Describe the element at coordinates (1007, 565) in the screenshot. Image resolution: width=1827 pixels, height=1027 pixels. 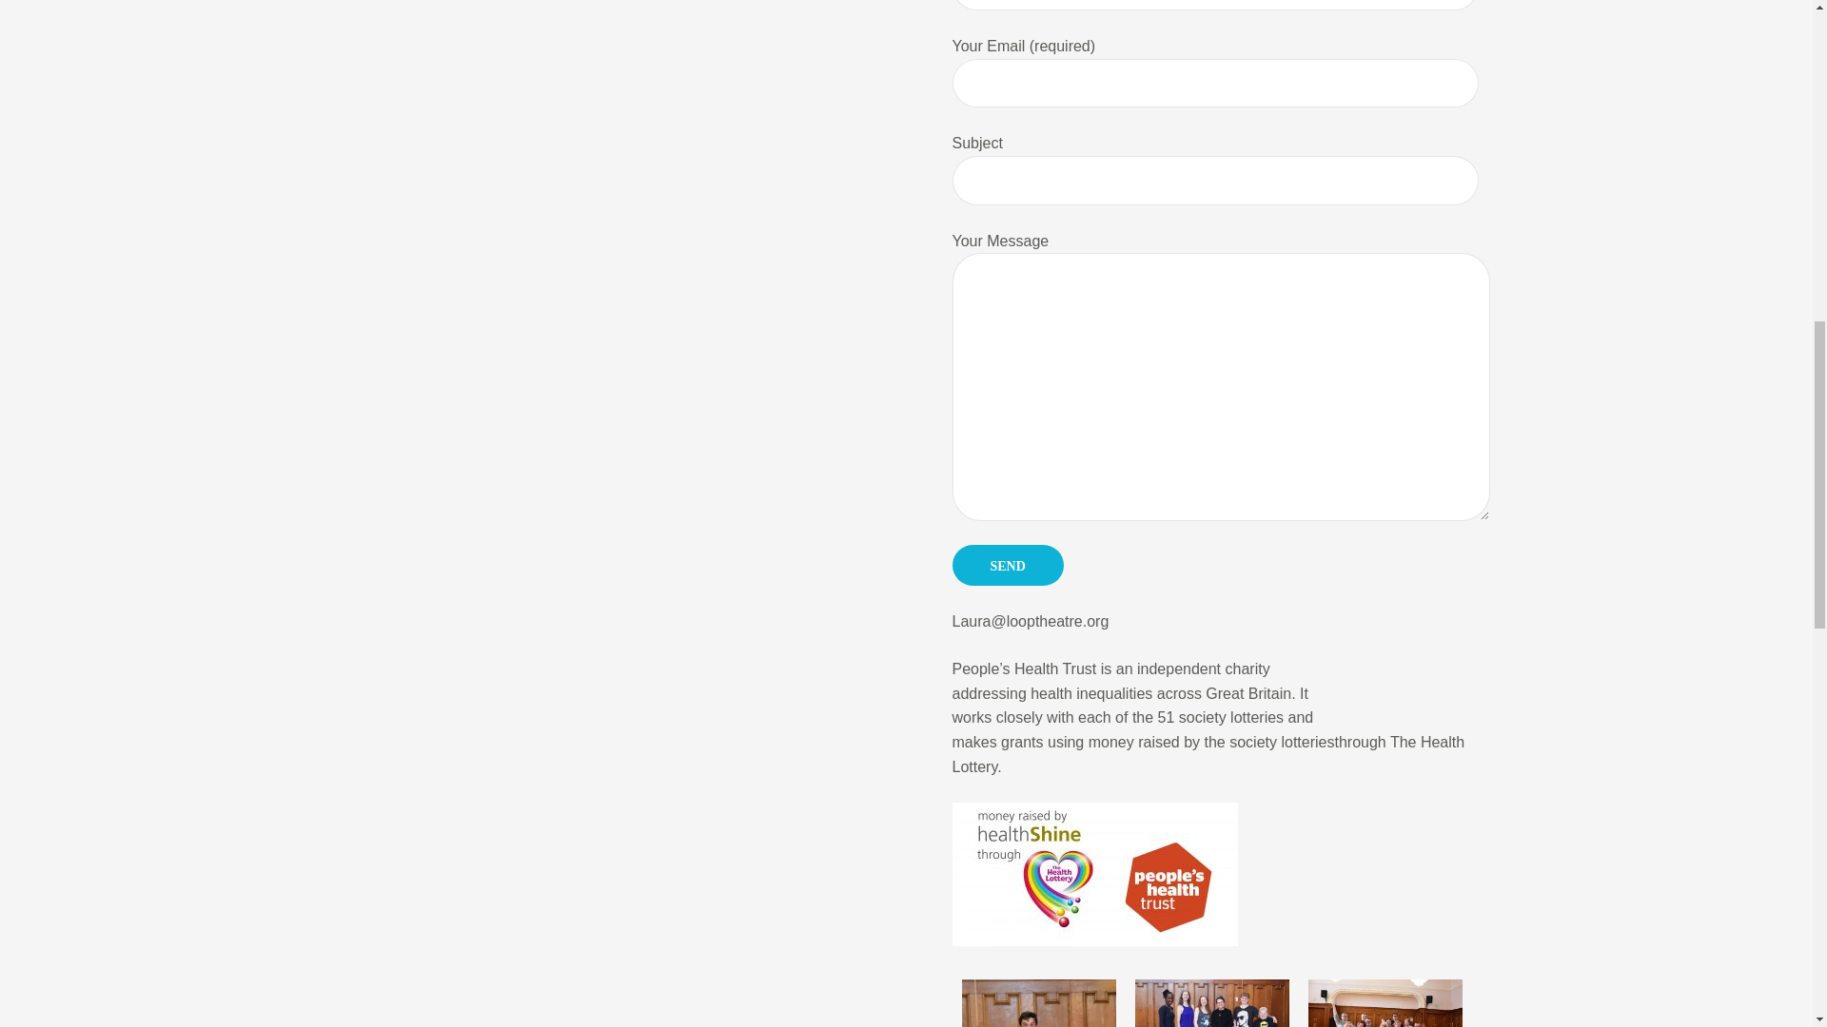
I see `Send` at that location.